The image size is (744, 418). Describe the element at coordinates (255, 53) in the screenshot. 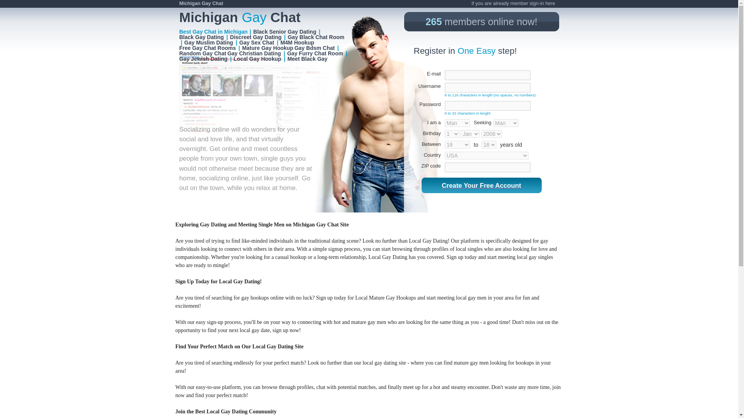

I see `Gay Christian Dating` at that location.